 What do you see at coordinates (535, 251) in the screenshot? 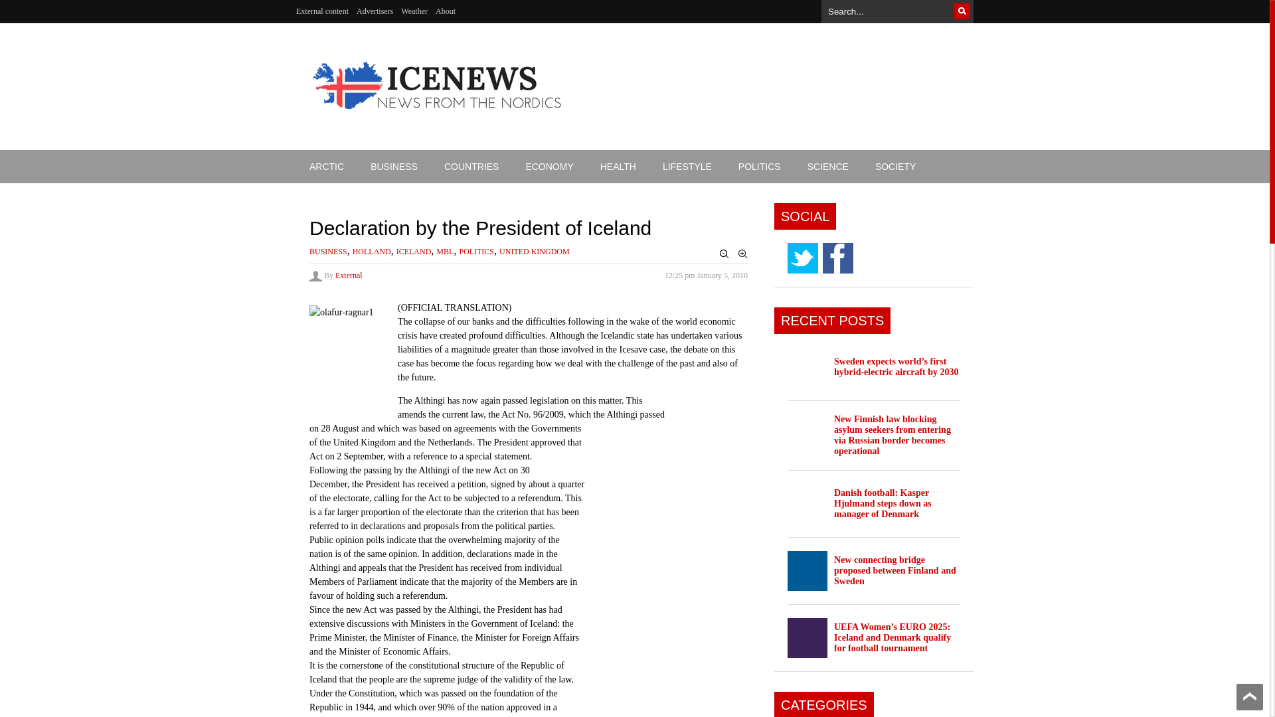
I see `View all posts in United Kingdom` at bounding box center [535, 251].